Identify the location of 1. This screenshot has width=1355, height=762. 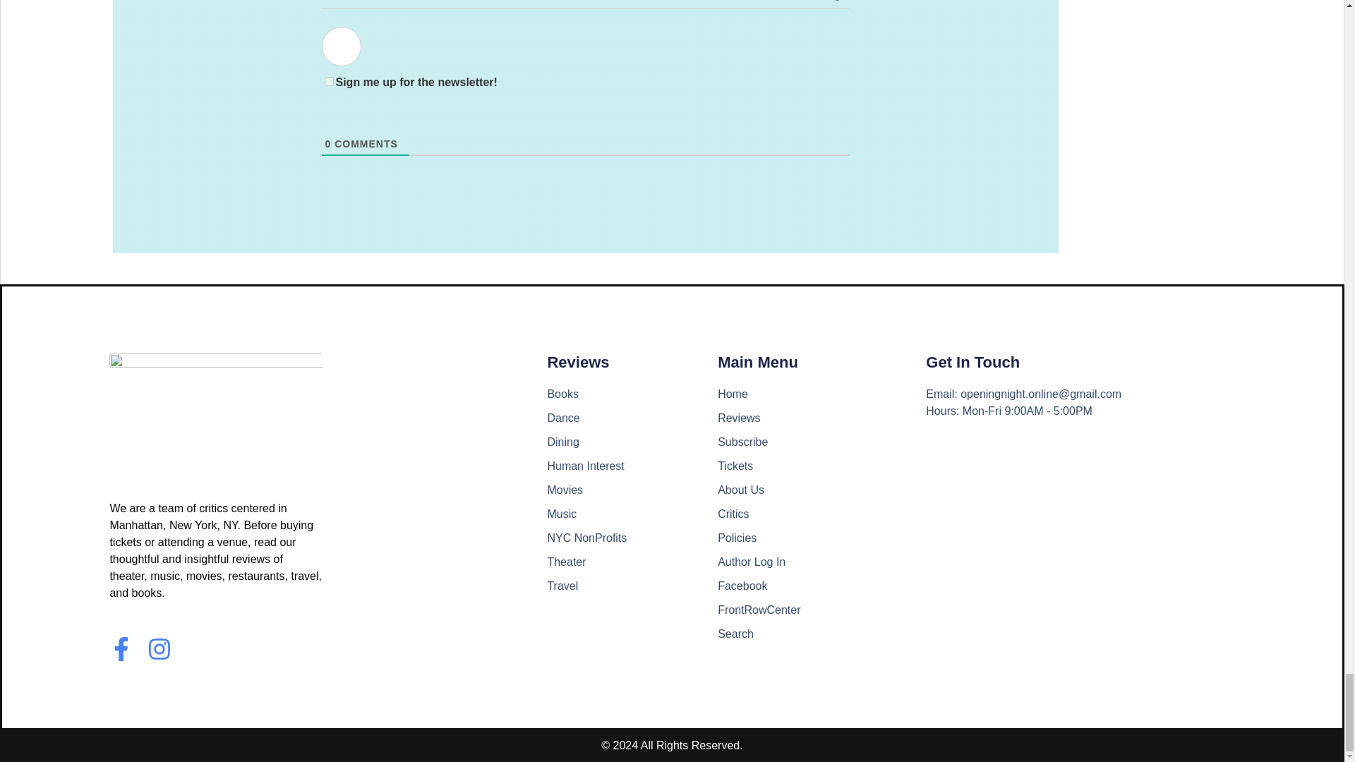
(329, 82).